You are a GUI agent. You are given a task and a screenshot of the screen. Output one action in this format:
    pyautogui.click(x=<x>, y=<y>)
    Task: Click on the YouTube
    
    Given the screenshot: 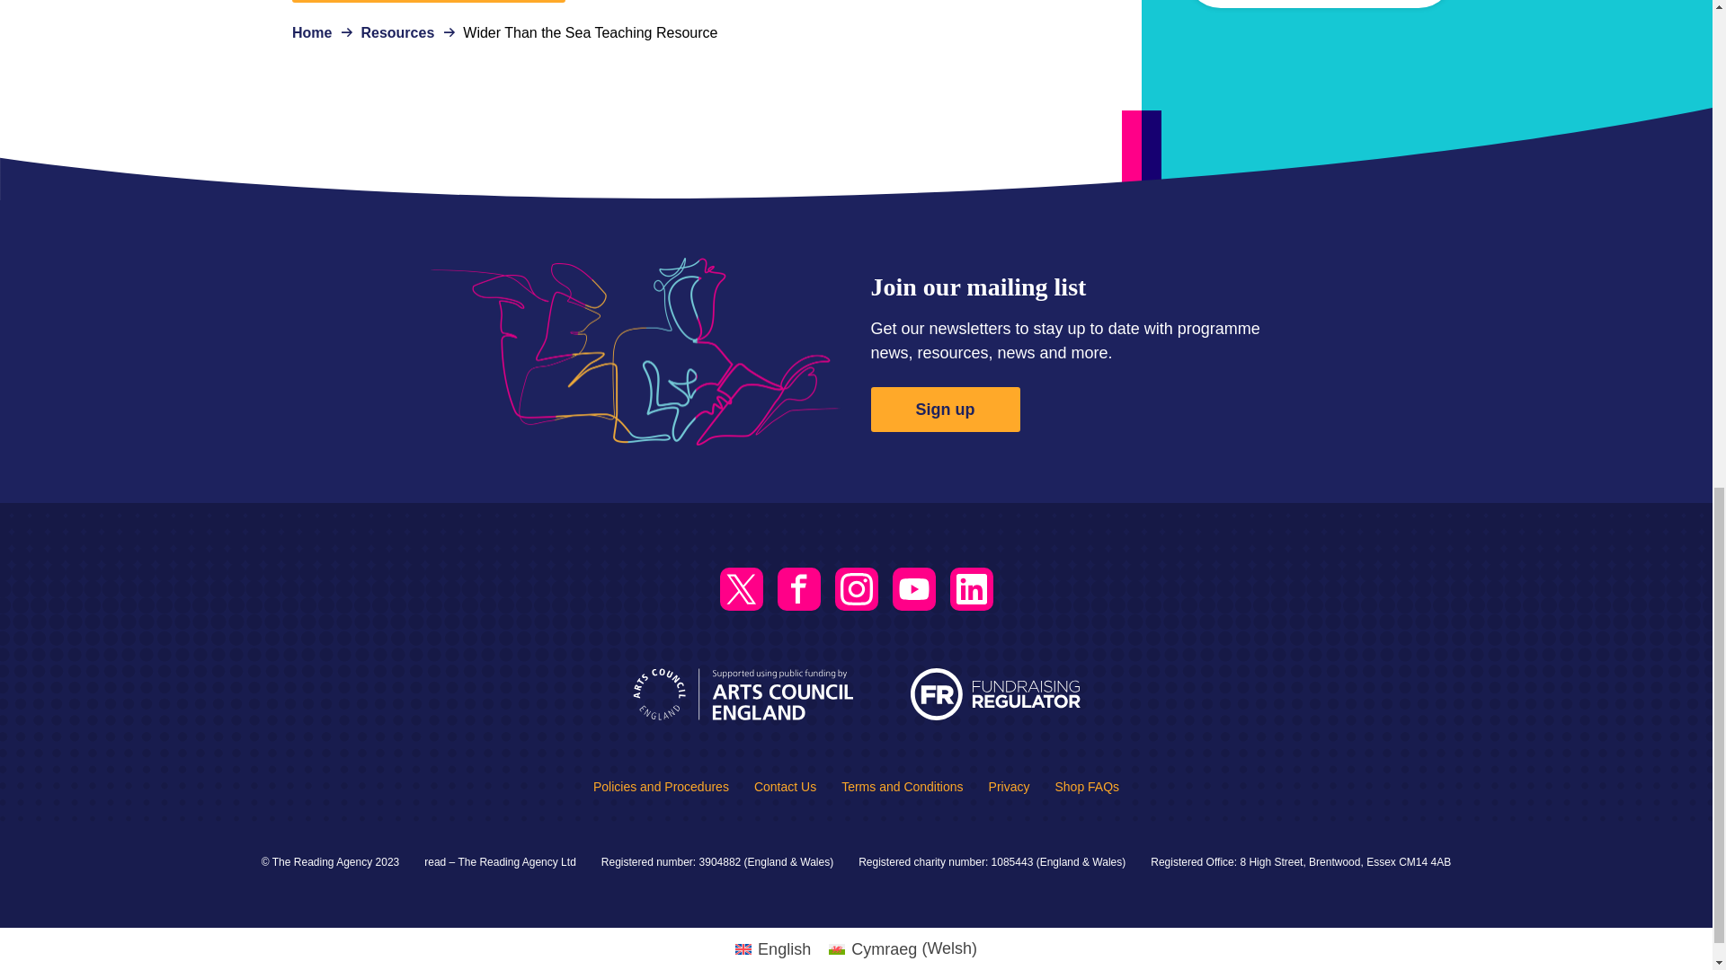 What is the action you would take?
    pyautogui.click(x=913, y=589)
    